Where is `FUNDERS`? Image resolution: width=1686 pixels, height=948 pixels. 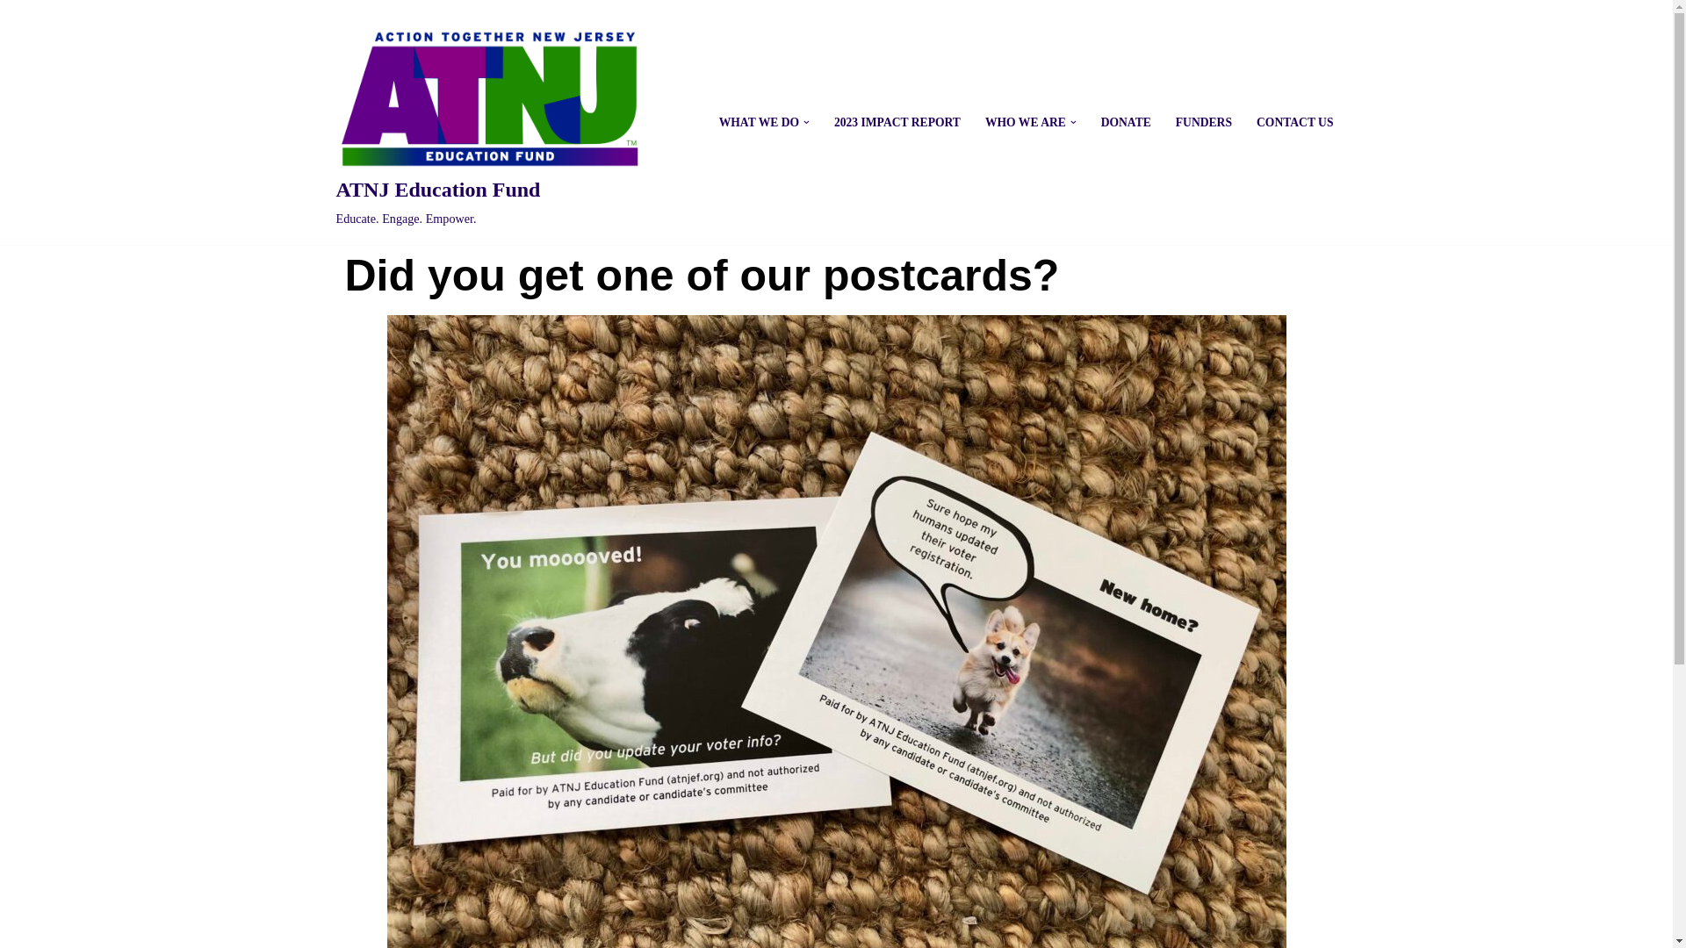
FUNDERS is located at coordinates (1203, 123).